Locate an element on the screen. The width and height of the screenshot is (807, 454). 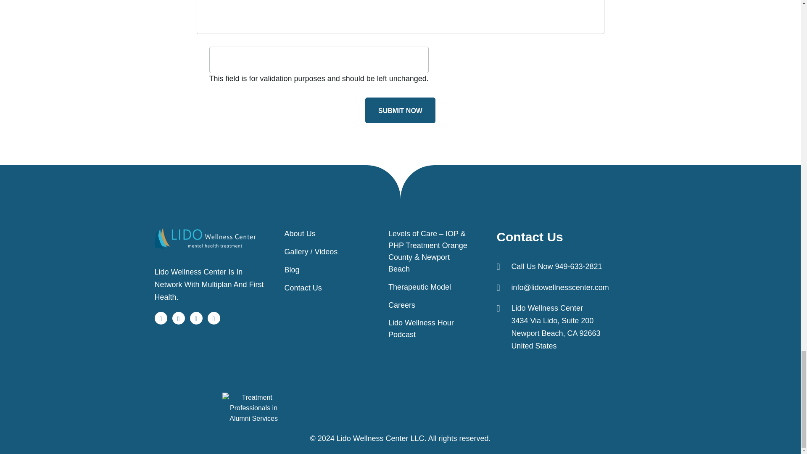
About Us is located at coordinates (300, 234).